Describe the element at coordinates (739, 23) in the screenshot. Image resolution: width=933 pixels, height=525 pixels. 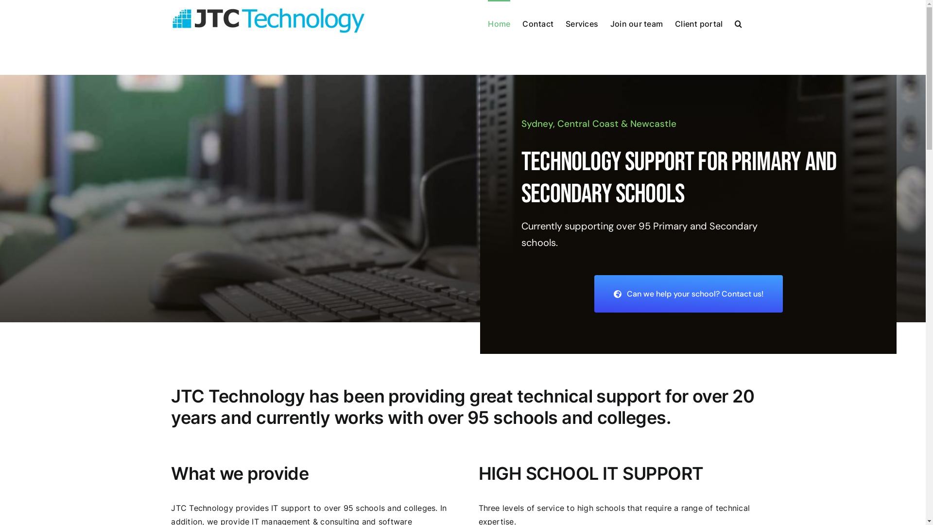
I see `Search` at that location.